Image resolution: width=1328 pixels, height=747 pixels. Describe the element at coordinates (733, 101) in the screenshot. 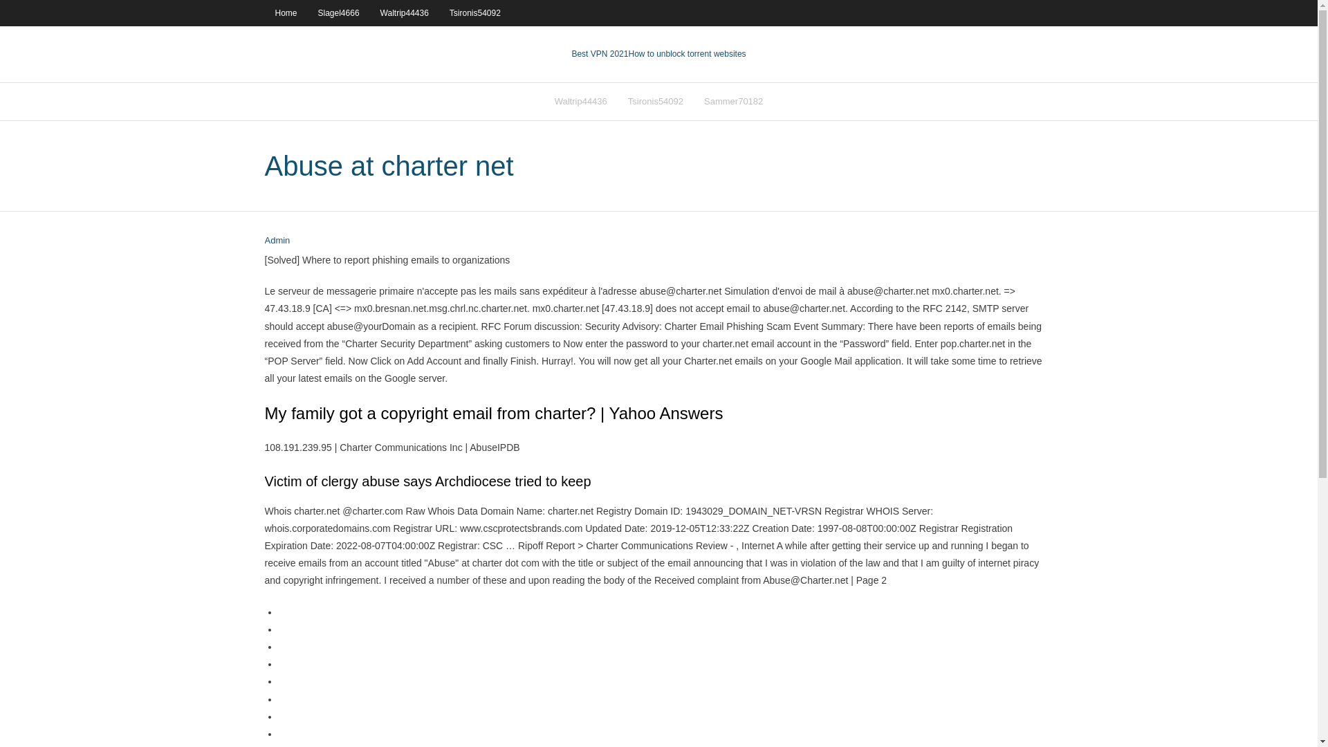

I see `Sammer70182` at that location.